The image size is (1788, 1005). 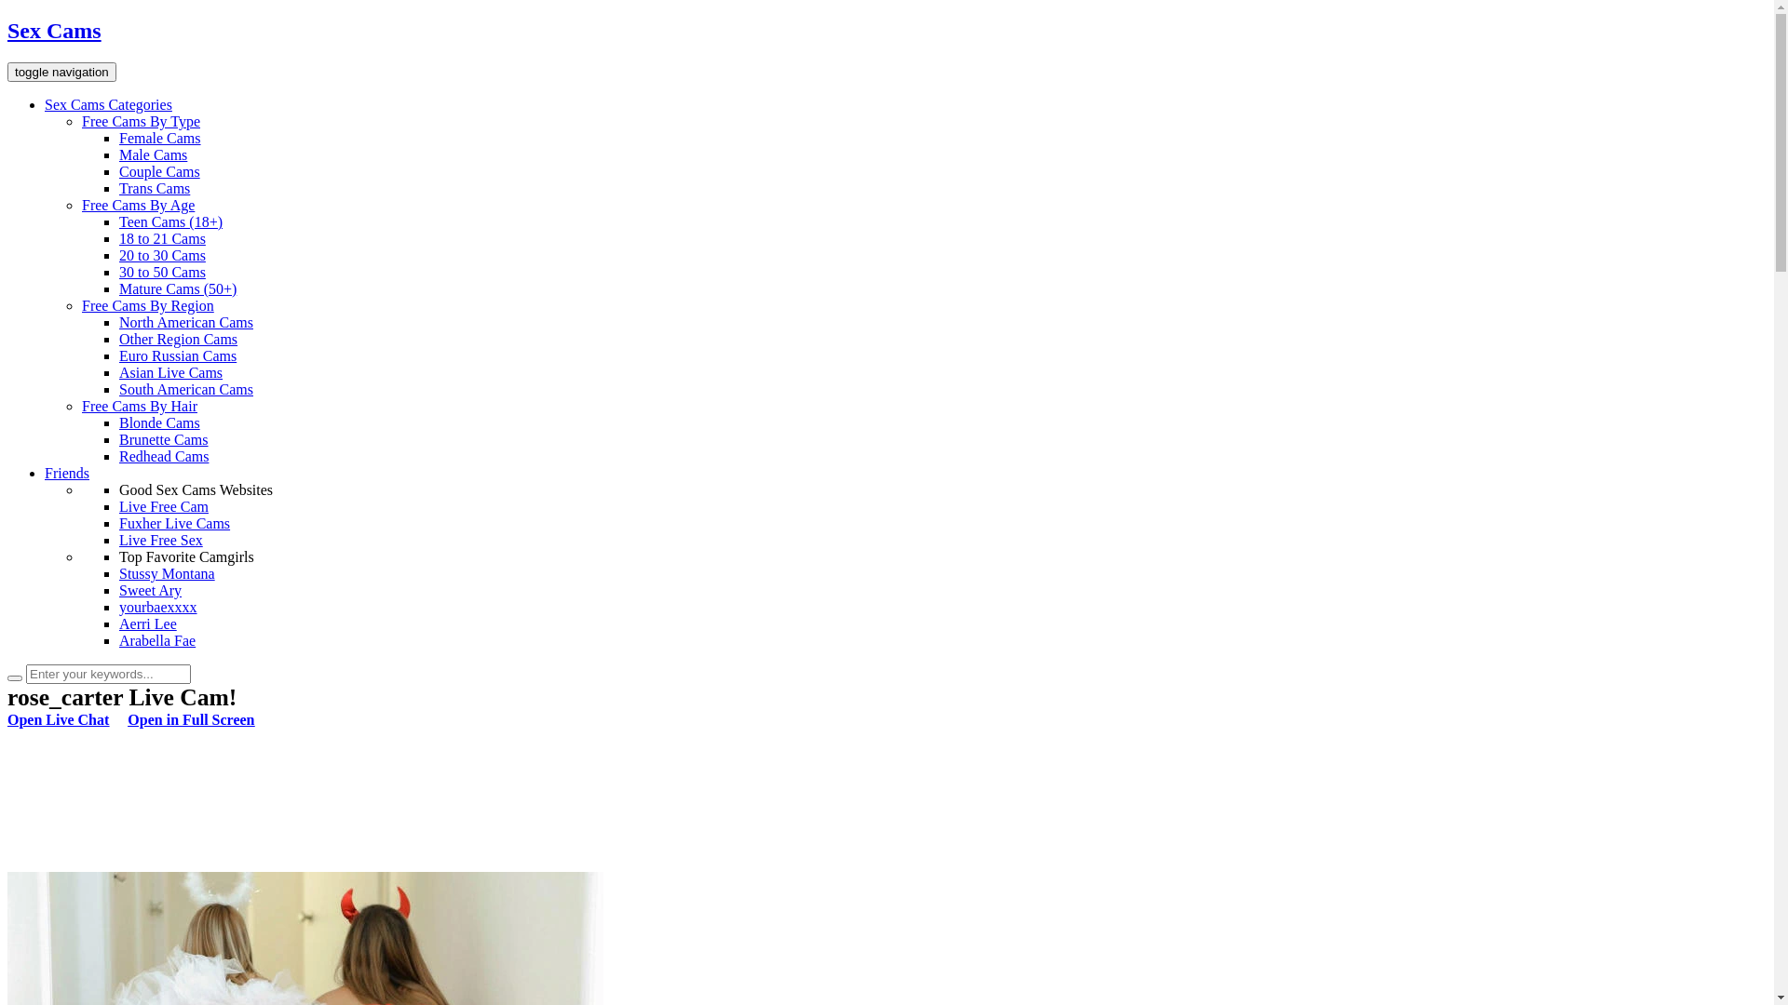 I want to click on Blonde Cams, so click(x=160, y=422).